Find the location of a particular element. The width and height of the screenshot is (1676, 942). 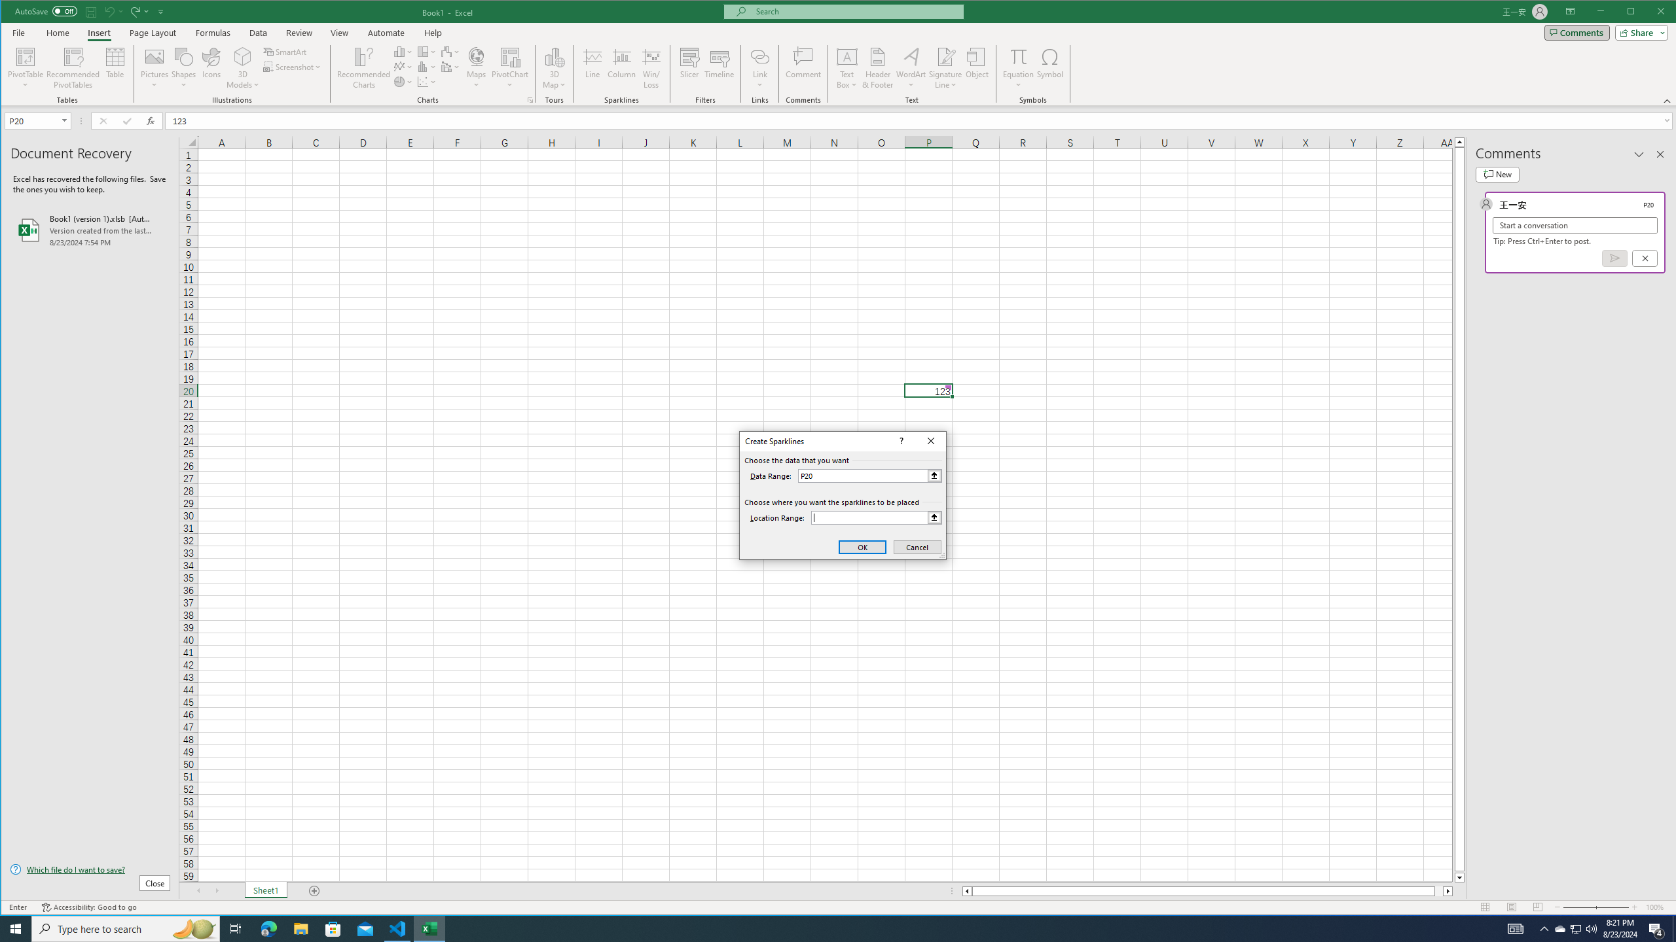

SmartArt... is located at coordinates (287, 51).